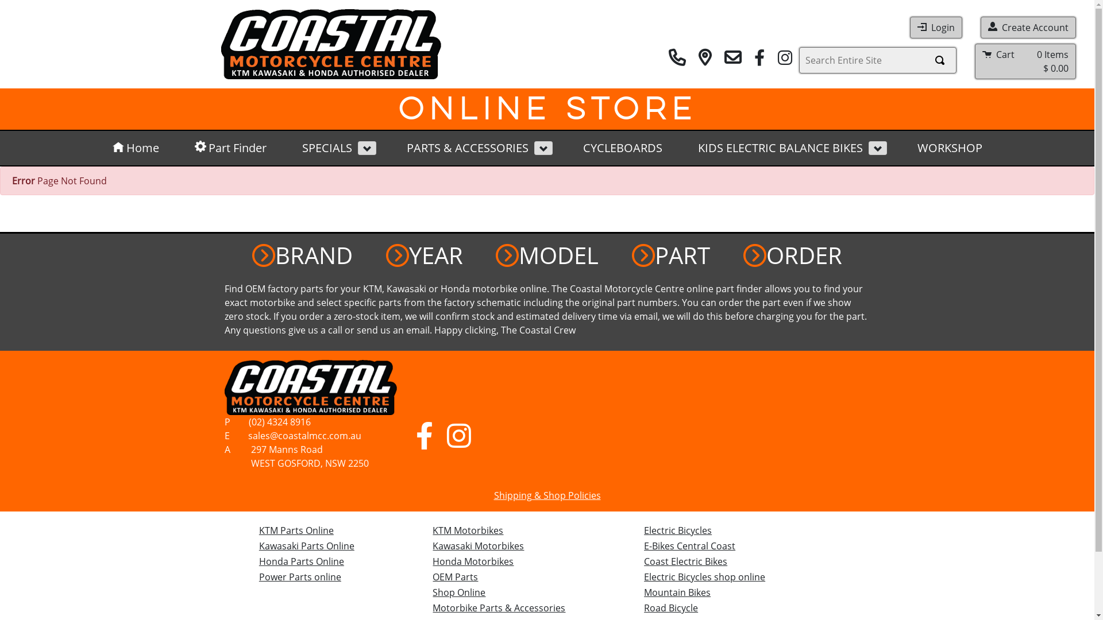 Image resolution: width=1103 pixels, height=620 pixels. Describe the element at coordinates (774, 148) in the screenshot. I see `KIDS ELECTRIC BALANCE BIKES` at that location.